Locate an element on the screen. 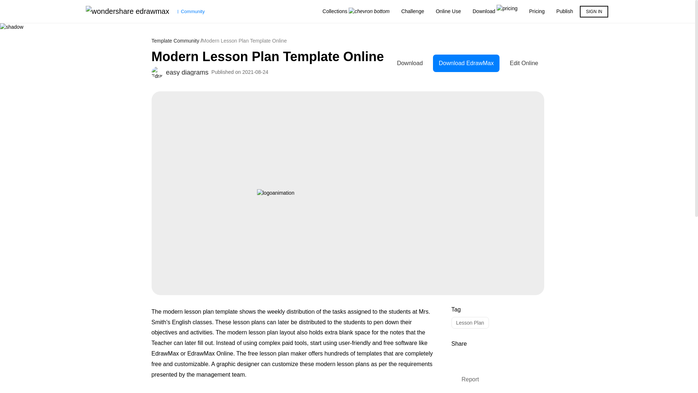 This screenshot has width=698, height=393. Publish is located at coordinates (564, 11).